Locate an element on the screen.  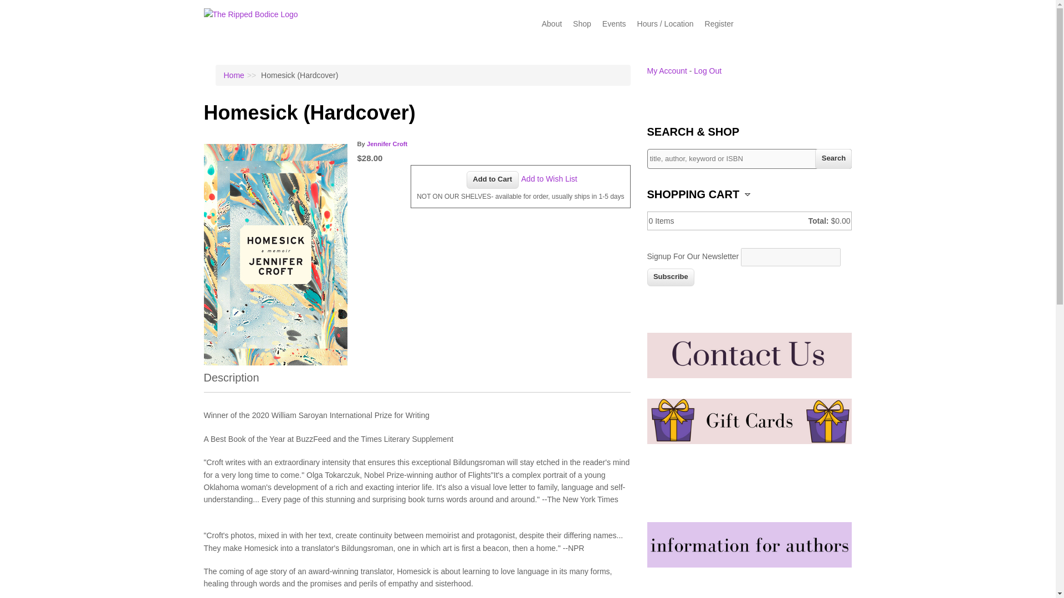
Log Out is located at coordinates (707, 71).